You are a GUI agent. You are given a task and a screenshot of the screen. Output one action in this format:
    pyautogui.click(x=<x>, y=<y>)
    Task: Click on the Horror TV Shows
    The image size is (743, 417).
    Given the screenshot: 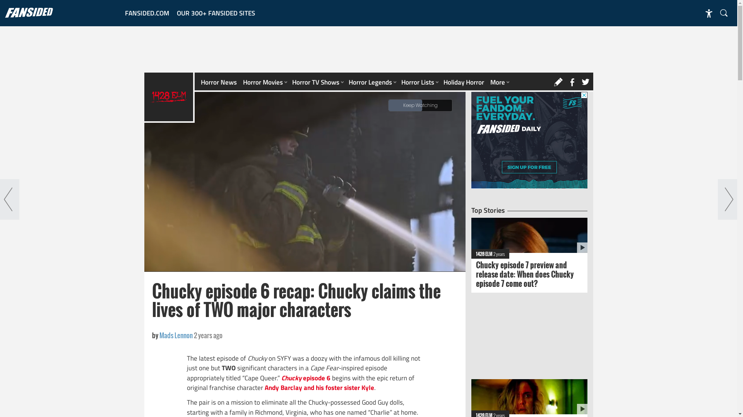 What is the action you would take?
    pyautogui.click(x=317, y=82)
    